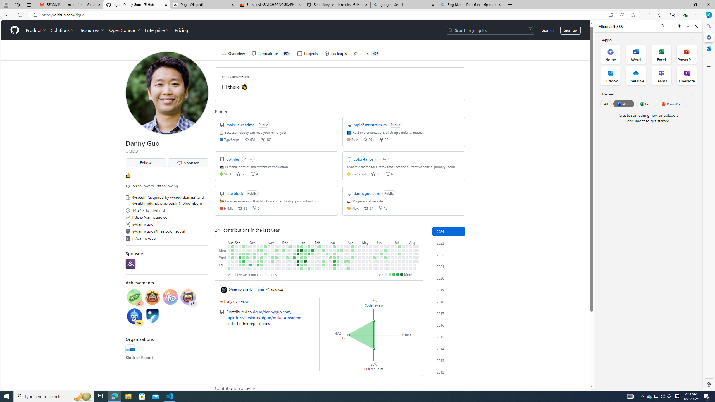 The height and width of the screenshot is (402, 715). I want to click on No contributions on August 18th., so click(418, 247).